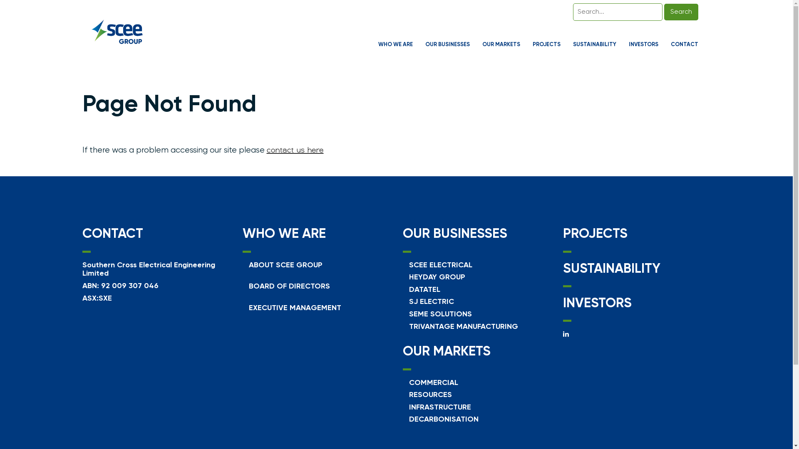 The width and height of the screenshot is (799, 449). What do you see at coordinates (444, 419) in the screenshot?
I see `DECARBONISATION` at bounding box center [444, 419].